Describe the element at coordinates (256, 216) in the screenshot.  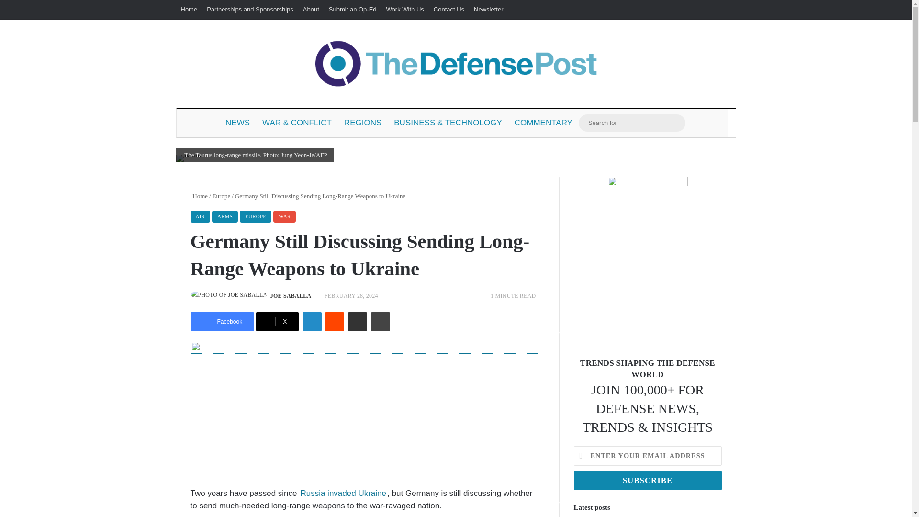
I see `EUROPE` at that location.